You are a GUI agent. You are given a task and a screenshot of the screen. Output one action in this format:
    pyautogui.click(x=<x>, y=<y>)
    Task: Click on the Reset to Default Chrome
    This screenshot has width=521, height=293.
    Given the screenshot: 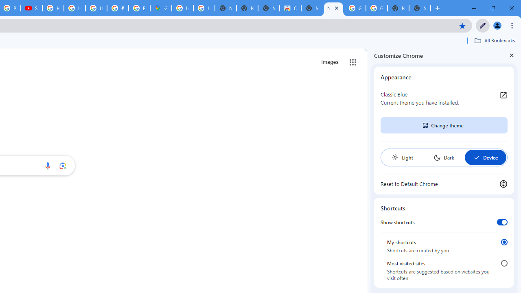 What is the action you would take?
    pyautogui.click(x=444, y=184)
    